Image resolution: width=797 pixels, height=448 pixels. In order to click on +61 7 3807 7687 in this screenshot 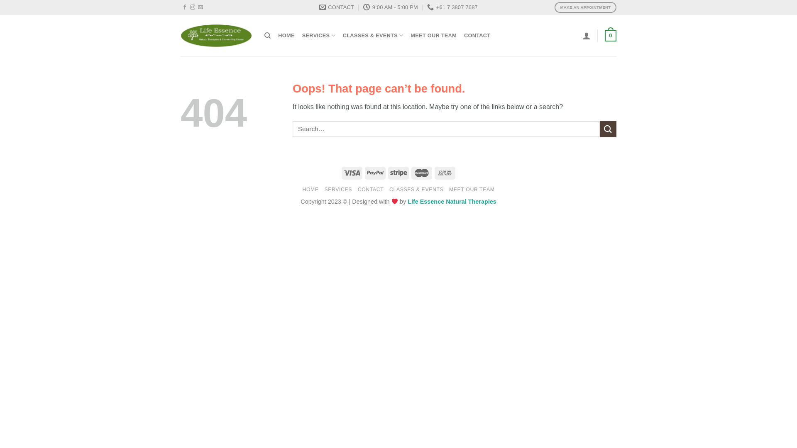, I will do `click(452, 7)`.